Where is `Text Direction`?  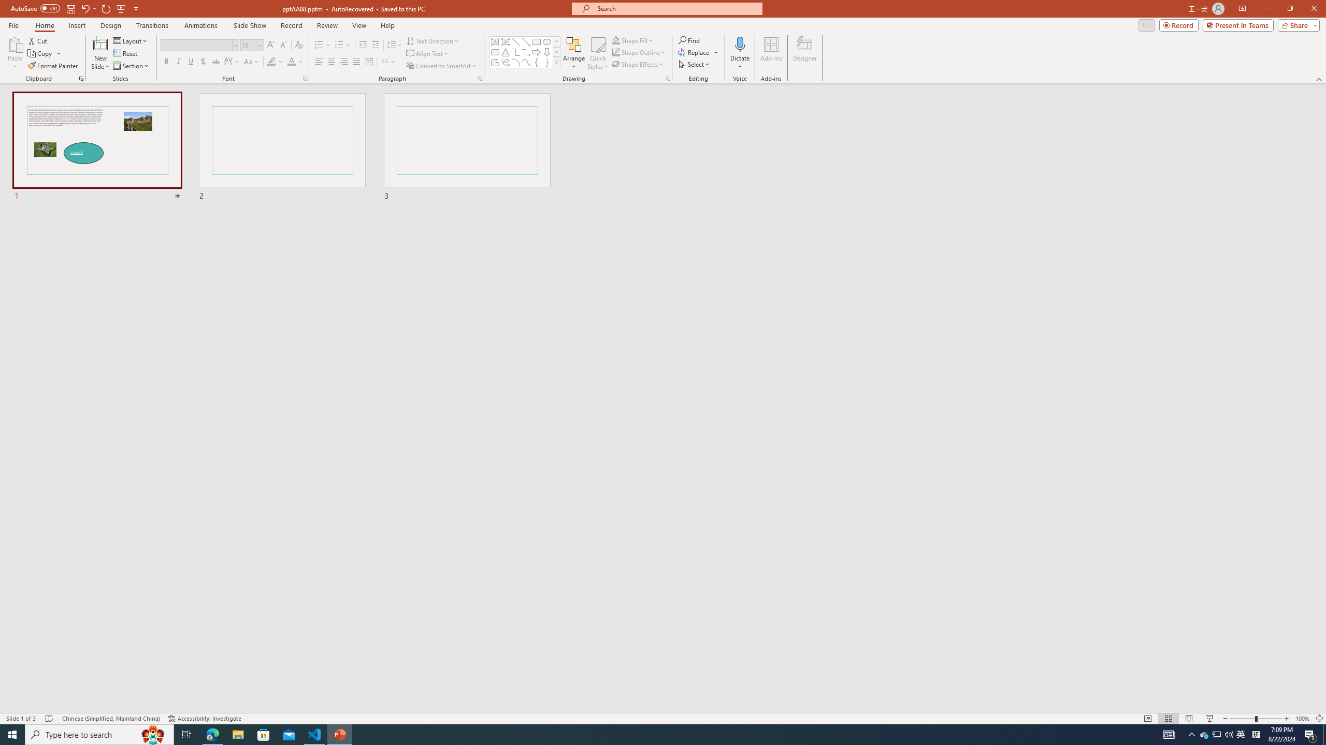
Text Direction is located at coordinates (433, 40).